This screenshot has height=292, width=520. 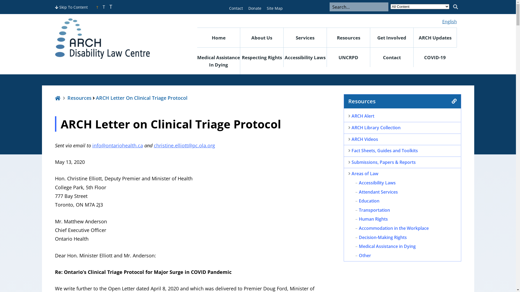 I want to click on Home, so click(x=57, y=98).